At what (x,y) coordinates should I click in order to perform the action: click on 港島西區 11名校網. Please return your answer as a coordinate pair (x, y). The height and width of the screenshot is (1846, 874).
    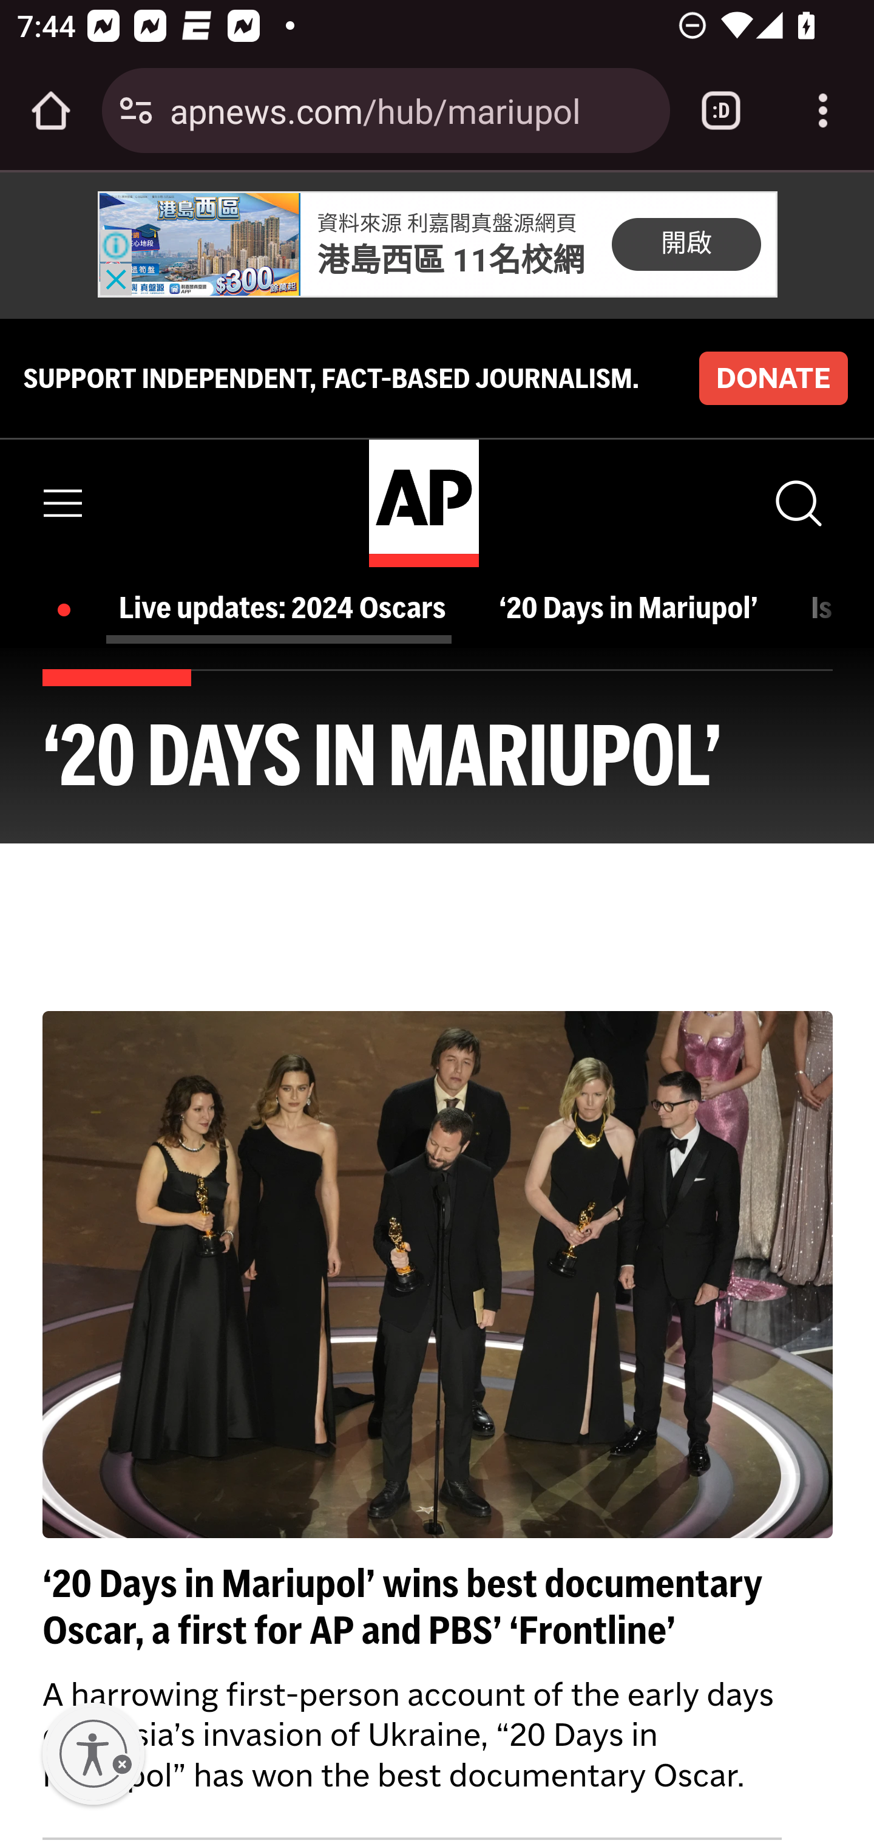
    Looking at the image, I should click on (452, 260).